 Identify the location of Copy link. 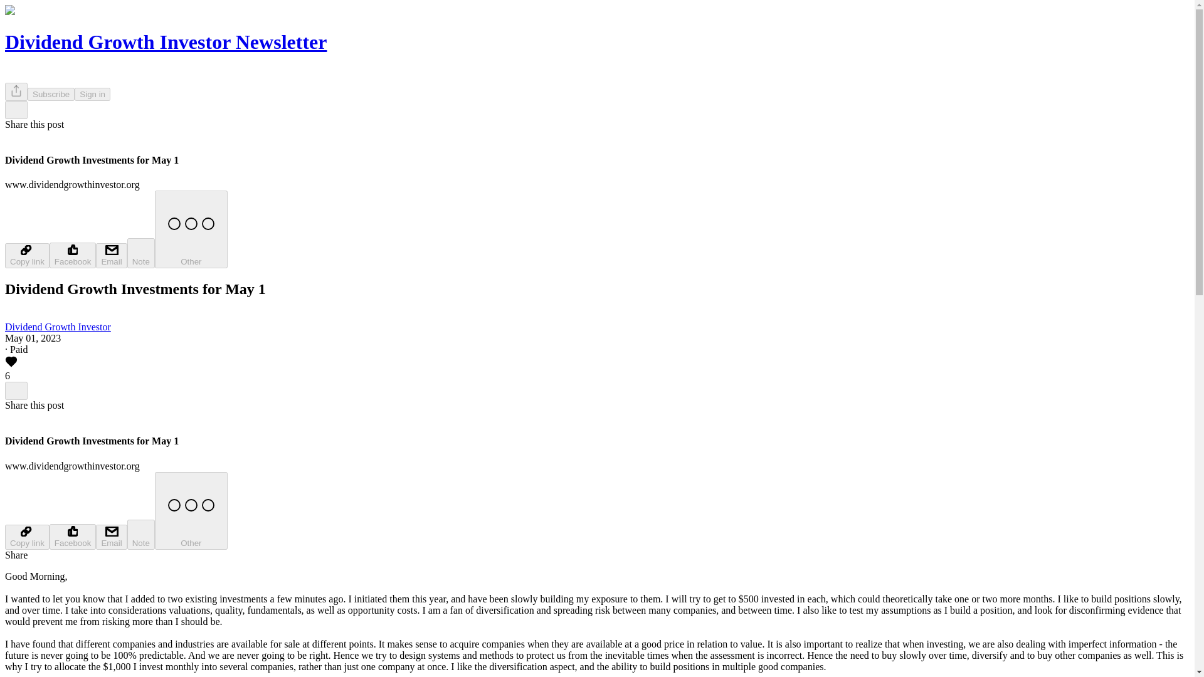
(26, 537).